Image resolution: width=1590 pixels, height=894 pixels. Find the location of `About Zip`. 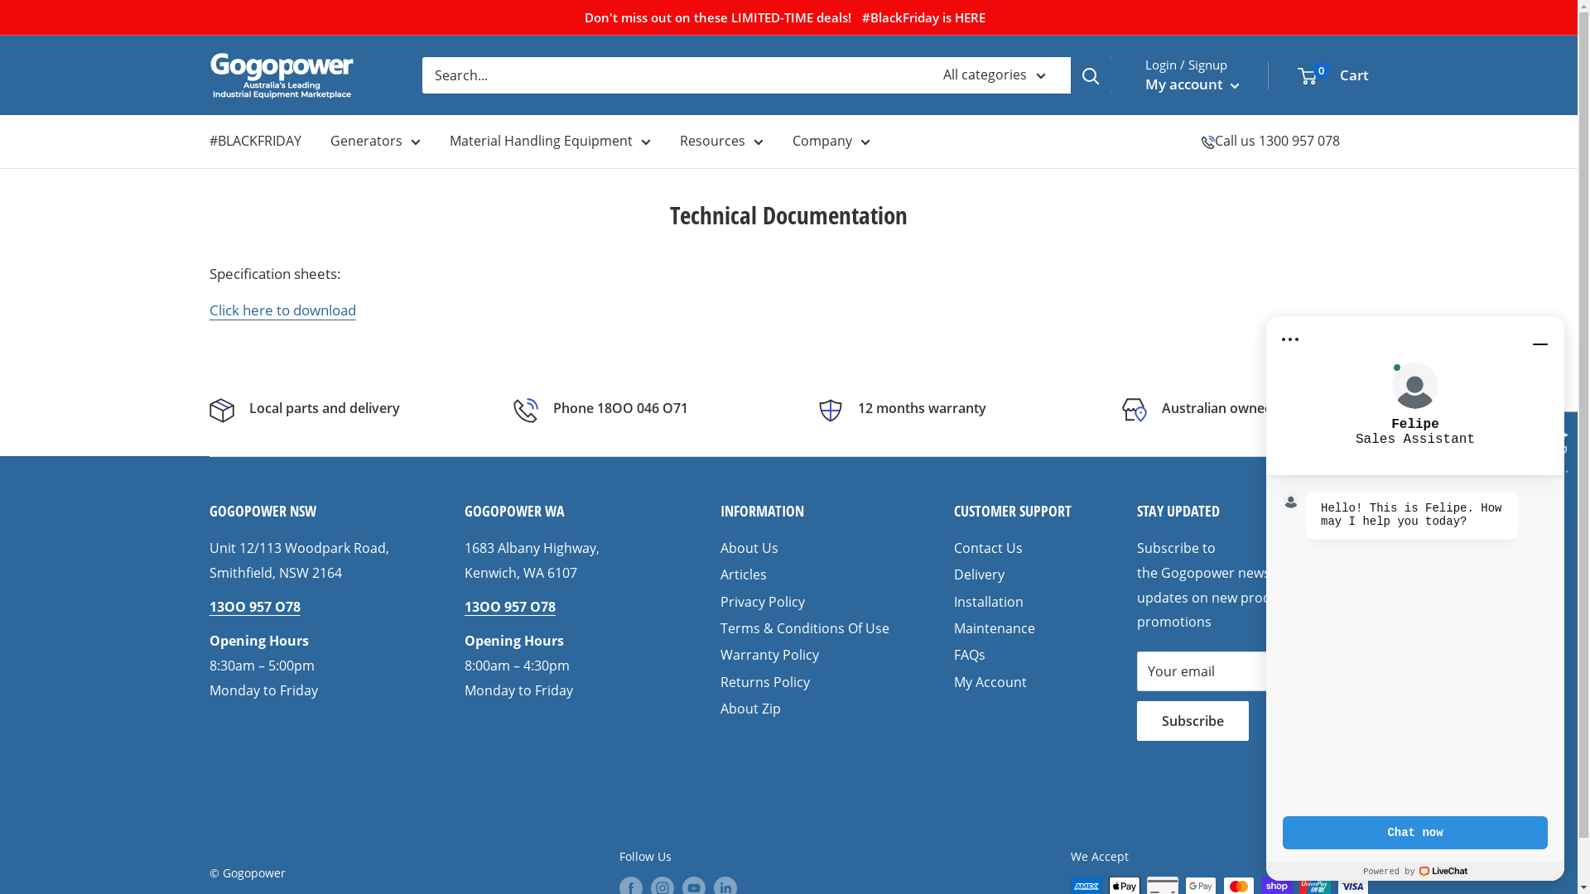

About Zip is located at coordinates (808, 709).